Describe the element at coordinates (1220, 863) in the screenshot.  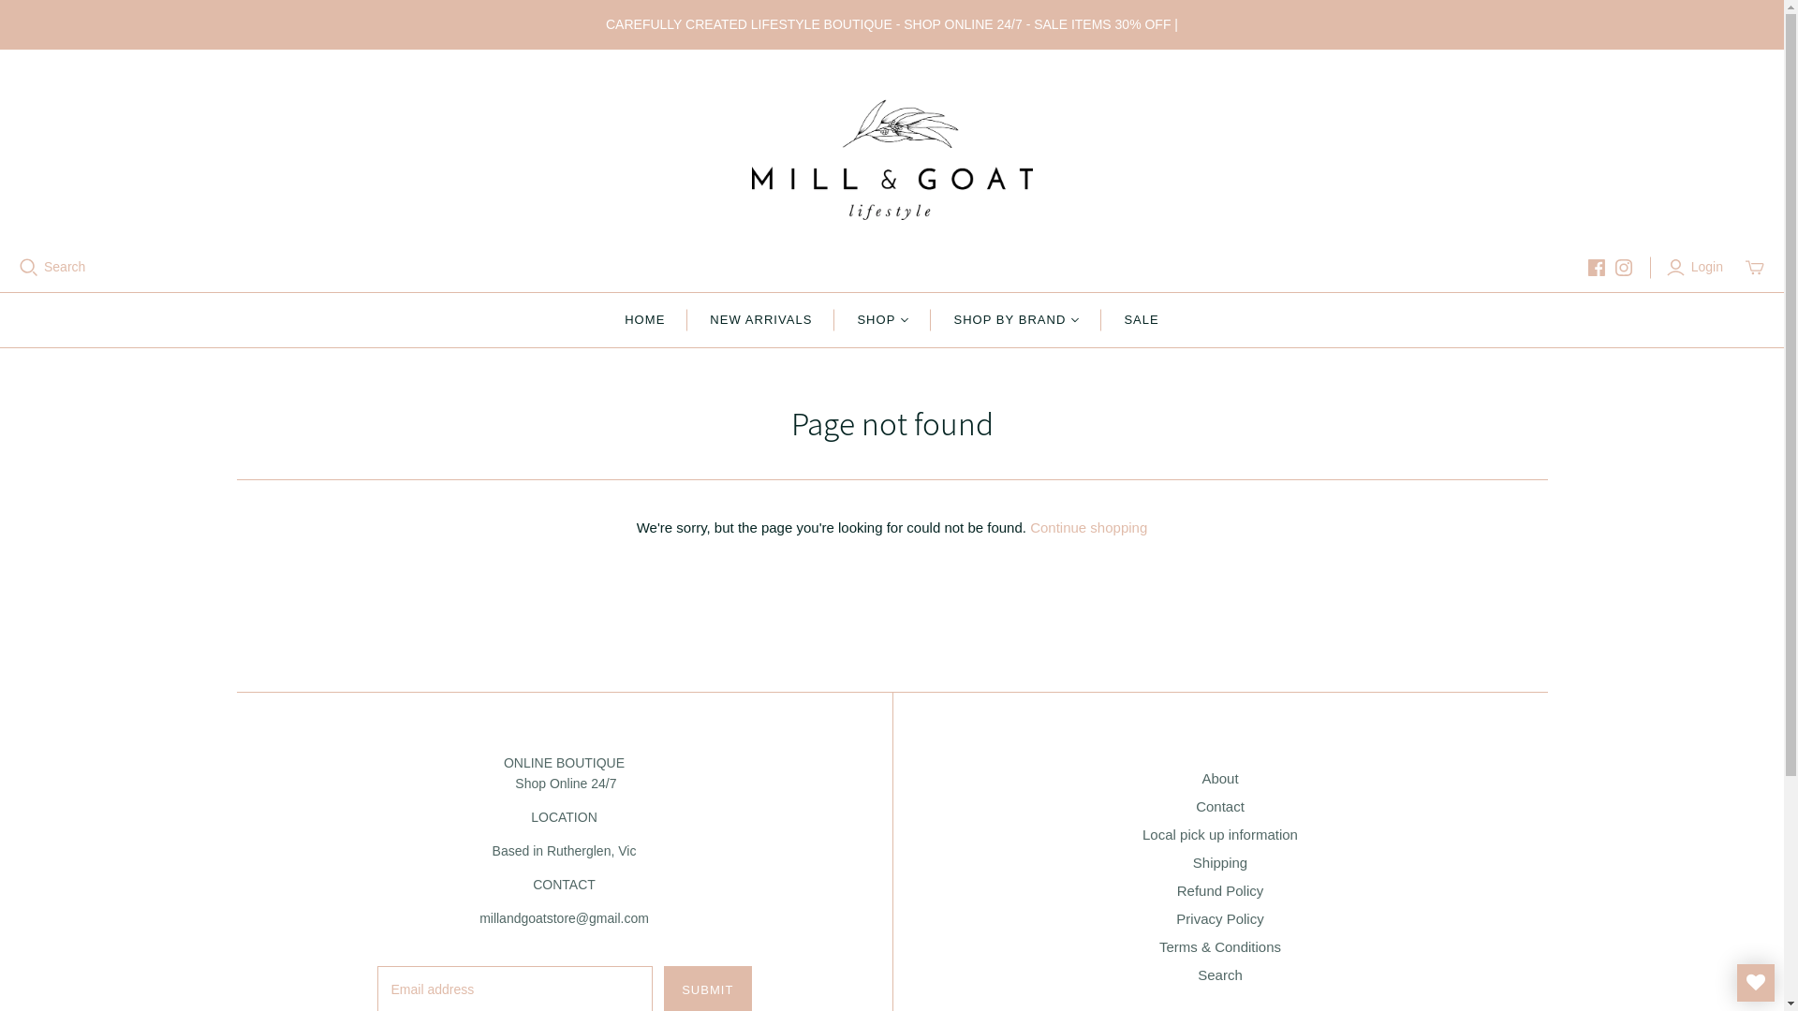
I see `Shipping` at that location.